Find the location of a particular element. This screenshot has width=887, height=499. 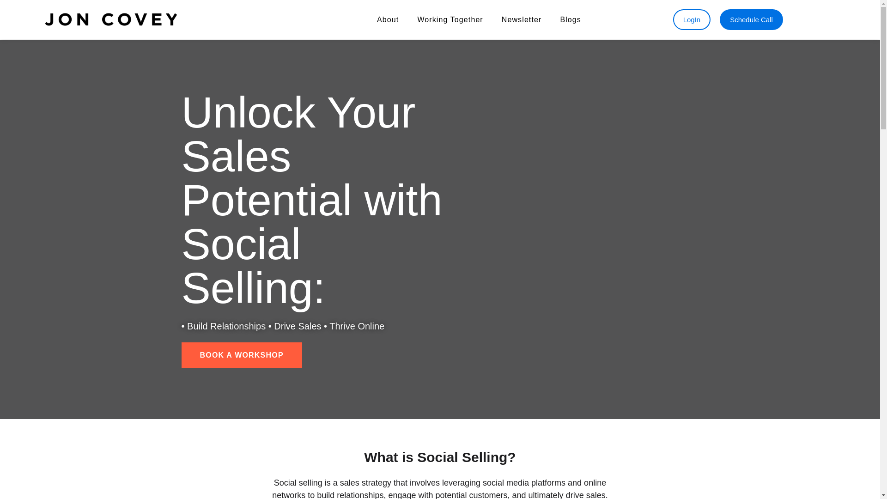

Schedule Call is located at coordinates (751, 19).